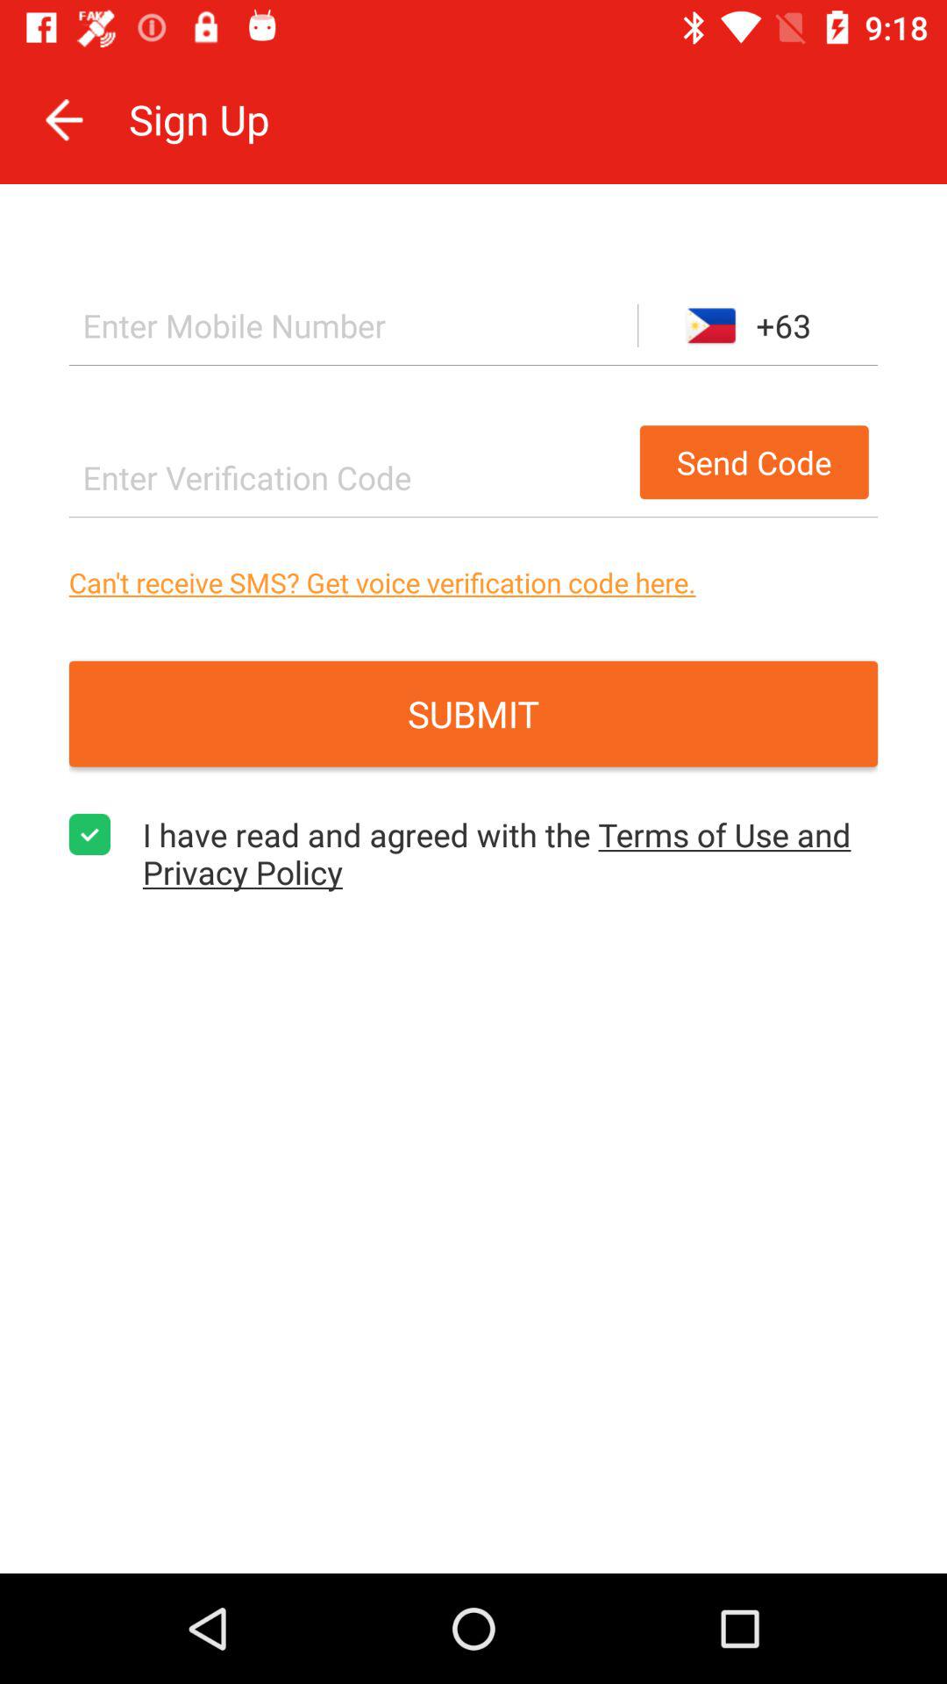 This screenshot has height=1684, width=947. I want to click on choose item to the left of send code item, so click(349, 477).